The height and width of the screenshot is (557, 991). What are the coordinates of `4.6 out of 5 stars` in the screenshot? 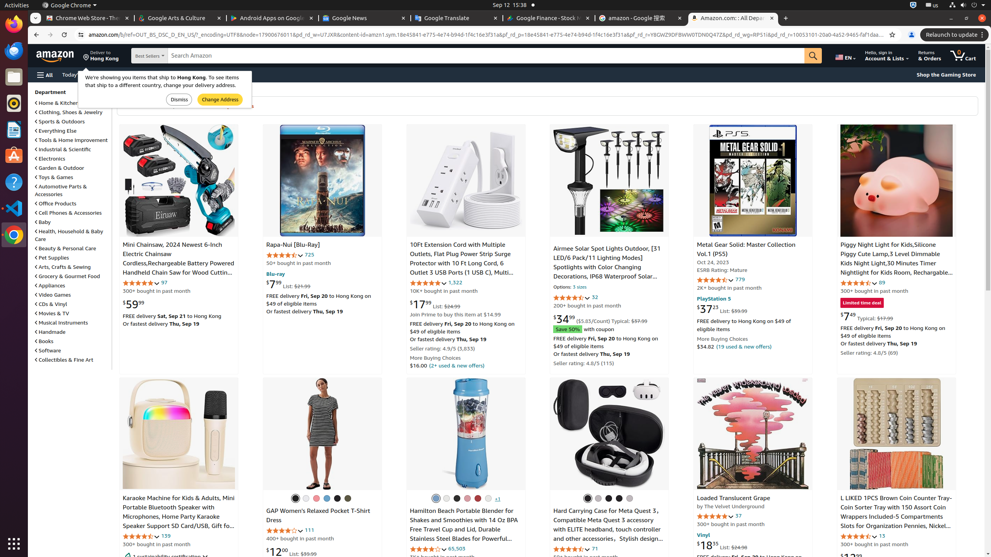 It's located at (715, 280).